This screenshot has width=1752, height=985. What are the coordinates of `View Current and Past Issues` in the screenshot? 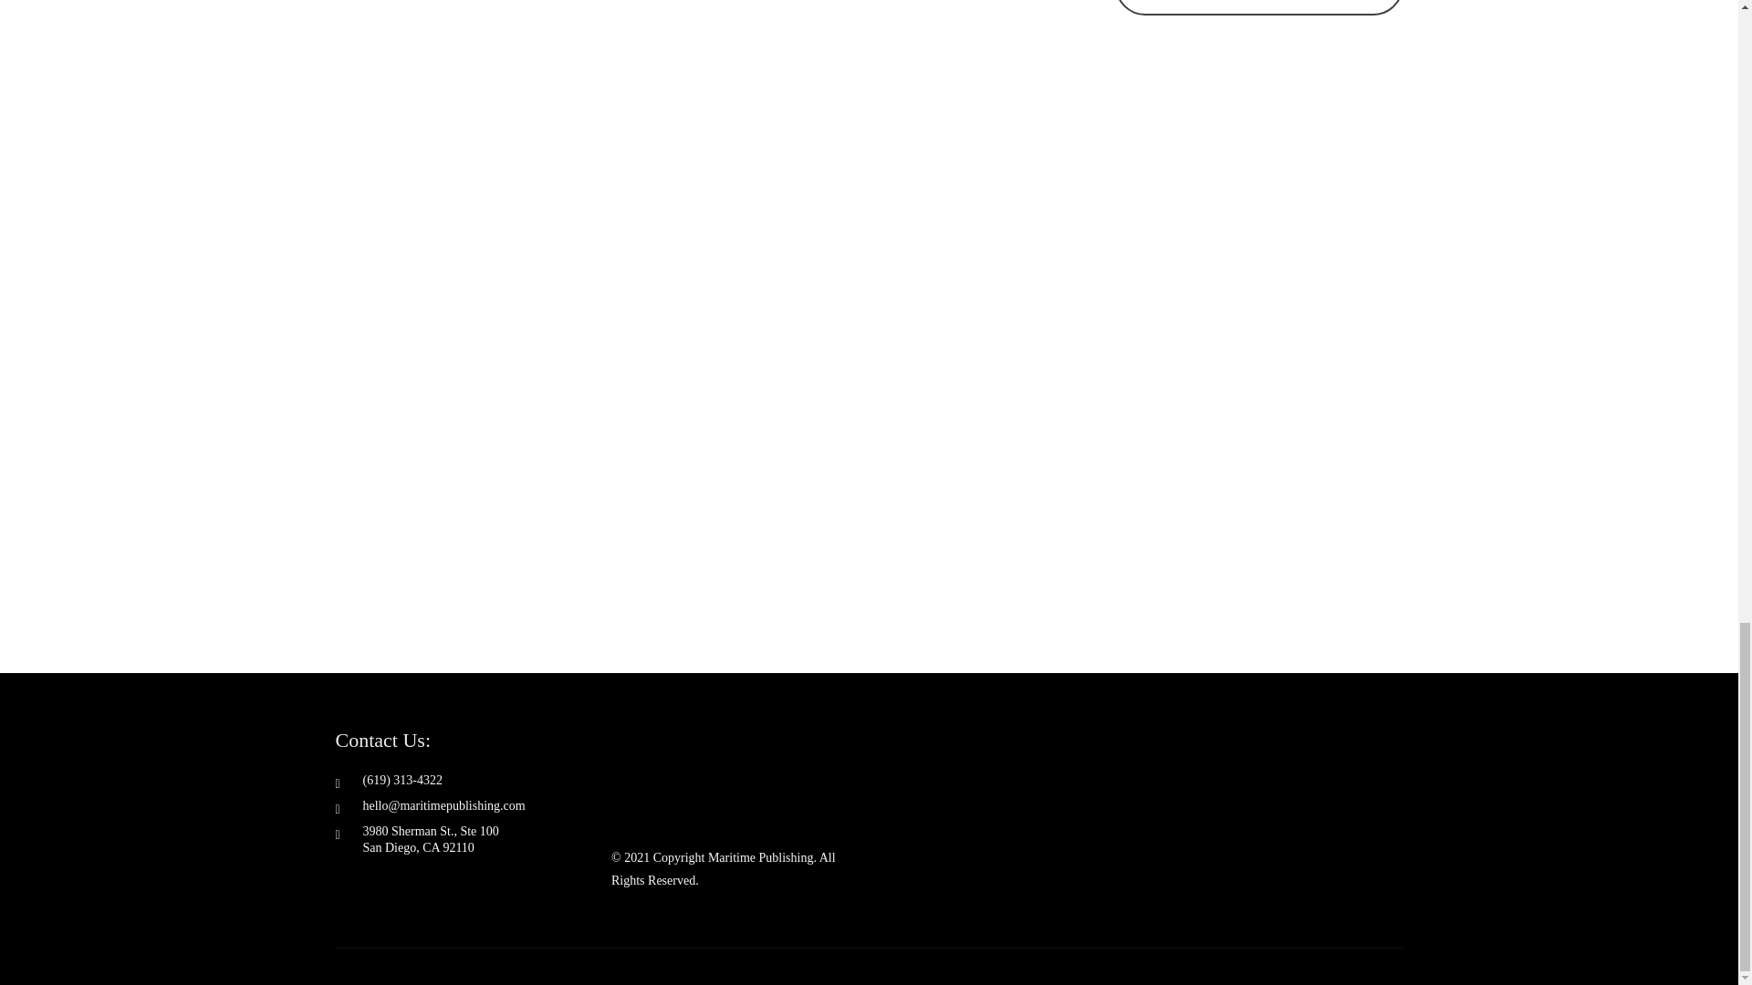 It's located at (1258, 8).